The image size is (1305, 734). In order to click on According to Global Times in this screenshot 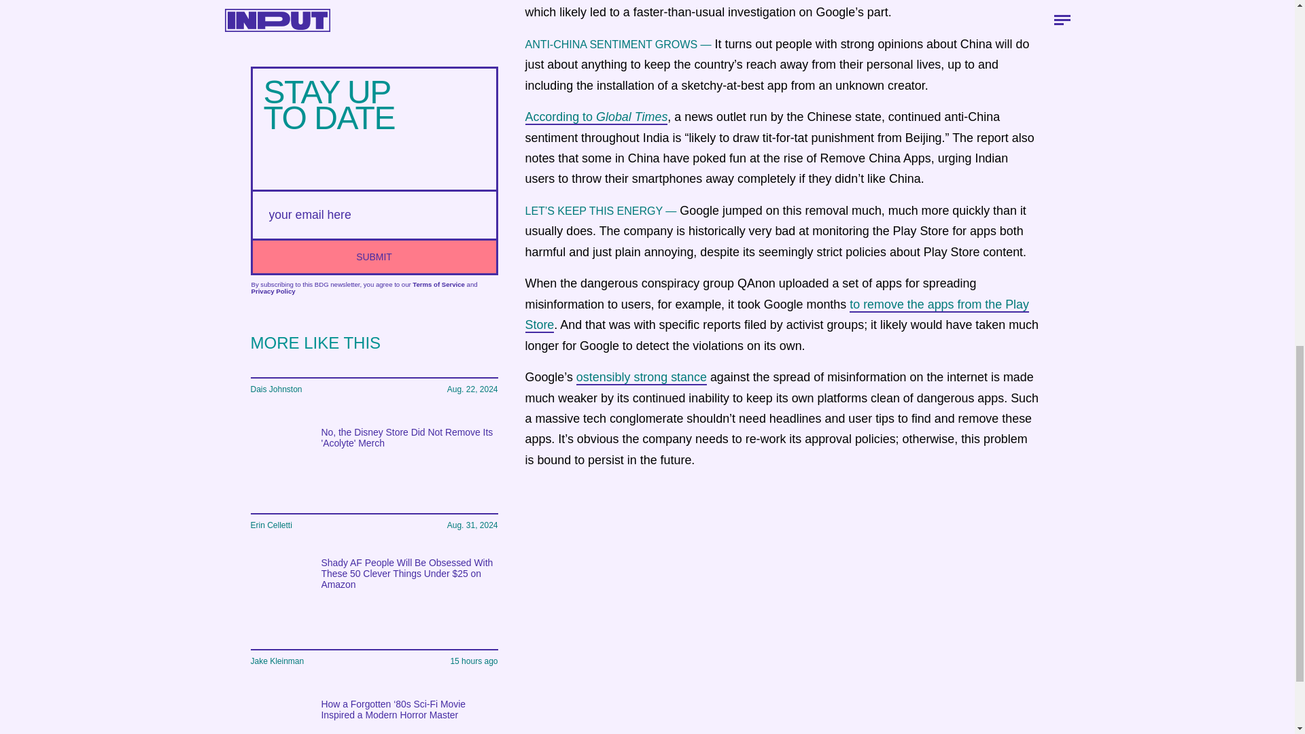, I will do `click(595, 117)`.